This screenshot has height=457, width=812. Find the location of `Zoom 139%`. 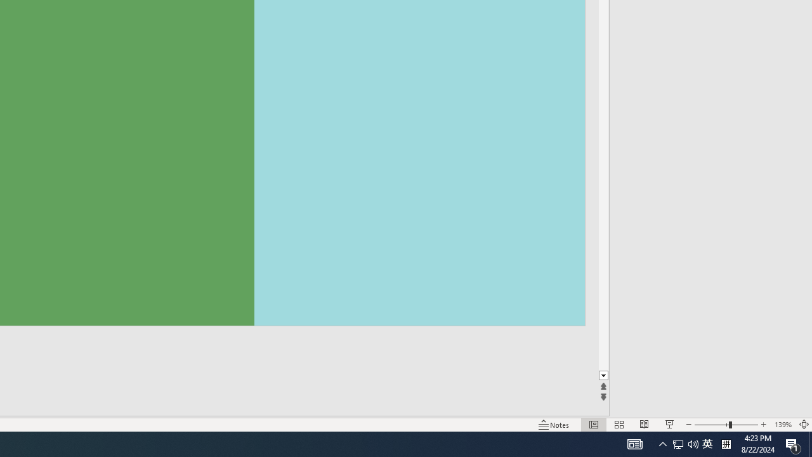

Zoom 139% is located at coordinates (783, 424).